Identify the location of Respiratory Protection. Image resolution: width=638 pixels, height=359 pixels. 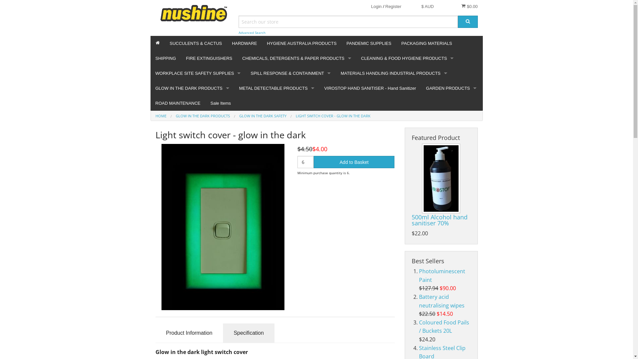
(198, 126).